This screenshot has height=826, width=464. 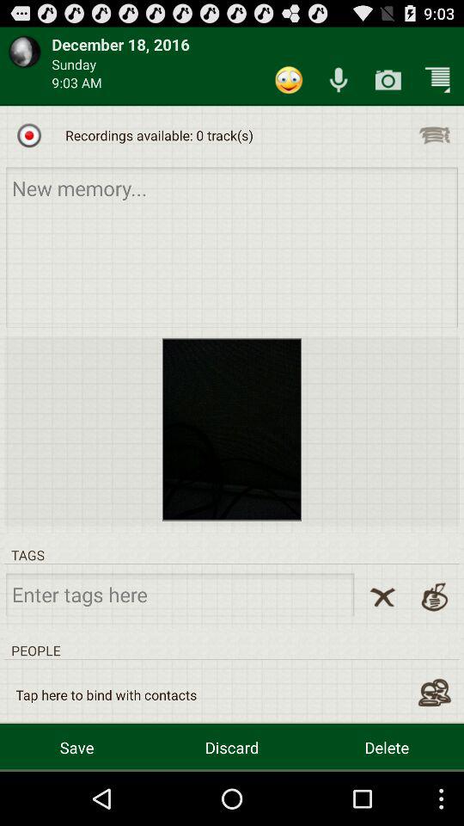 What do you see at coordinates (232, 747) in the screenshot?
I see `press app below tap here to item` at bounding box center [232, 747].